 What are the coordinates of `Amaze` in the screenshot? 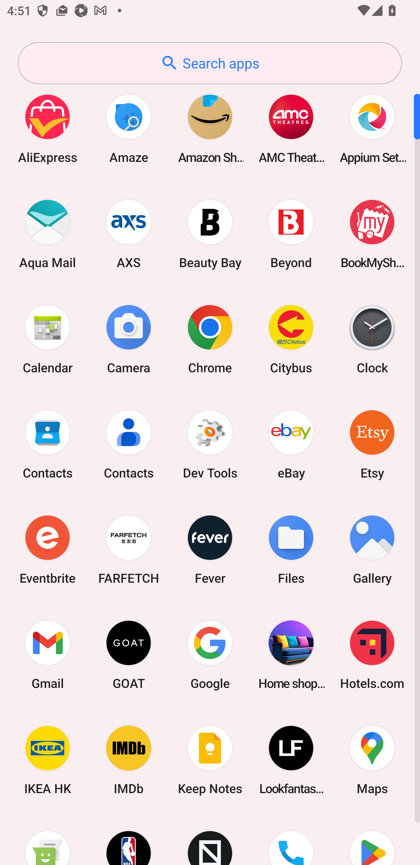 It's located at (129, 129).